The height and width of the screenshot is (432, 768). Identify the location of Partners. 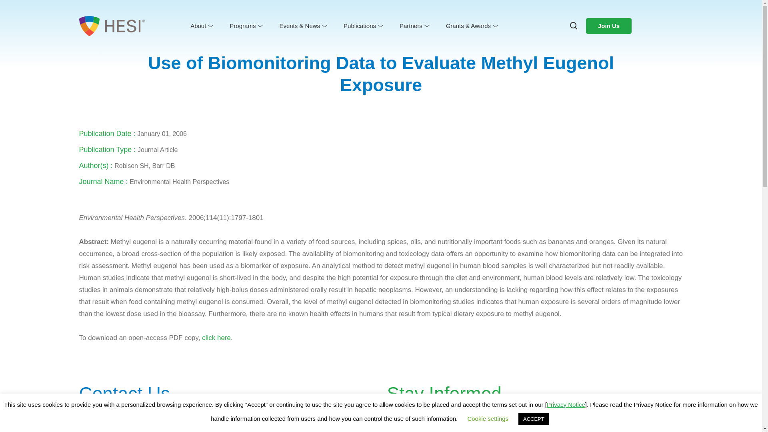
(414, 26).